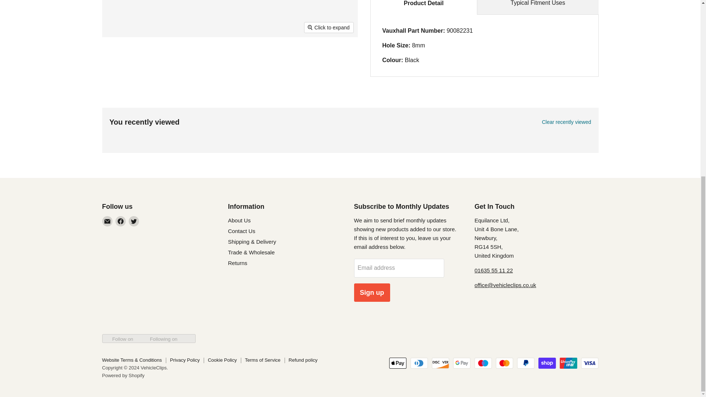  Describe the element at coordinates (121, 221) in the screenshot. I see `Facebook` at that location.